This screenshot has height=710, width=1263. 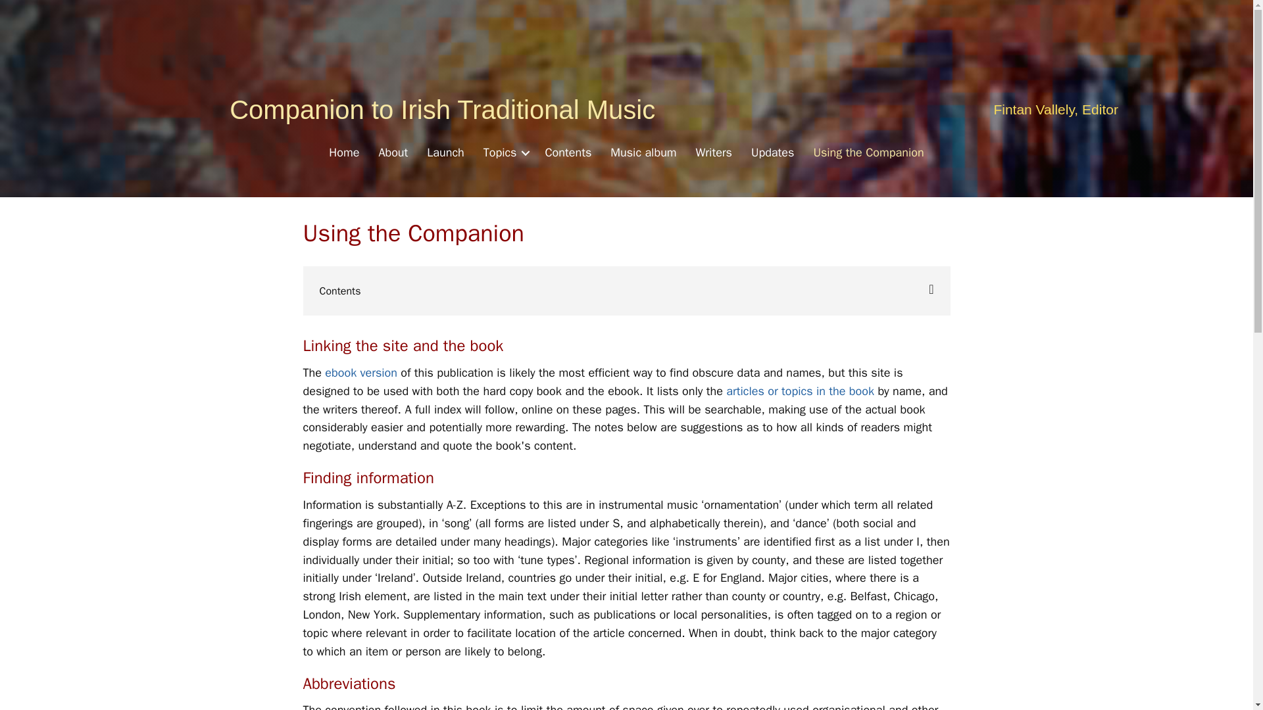 I want to click on Launch, so click(x=445, y=153).